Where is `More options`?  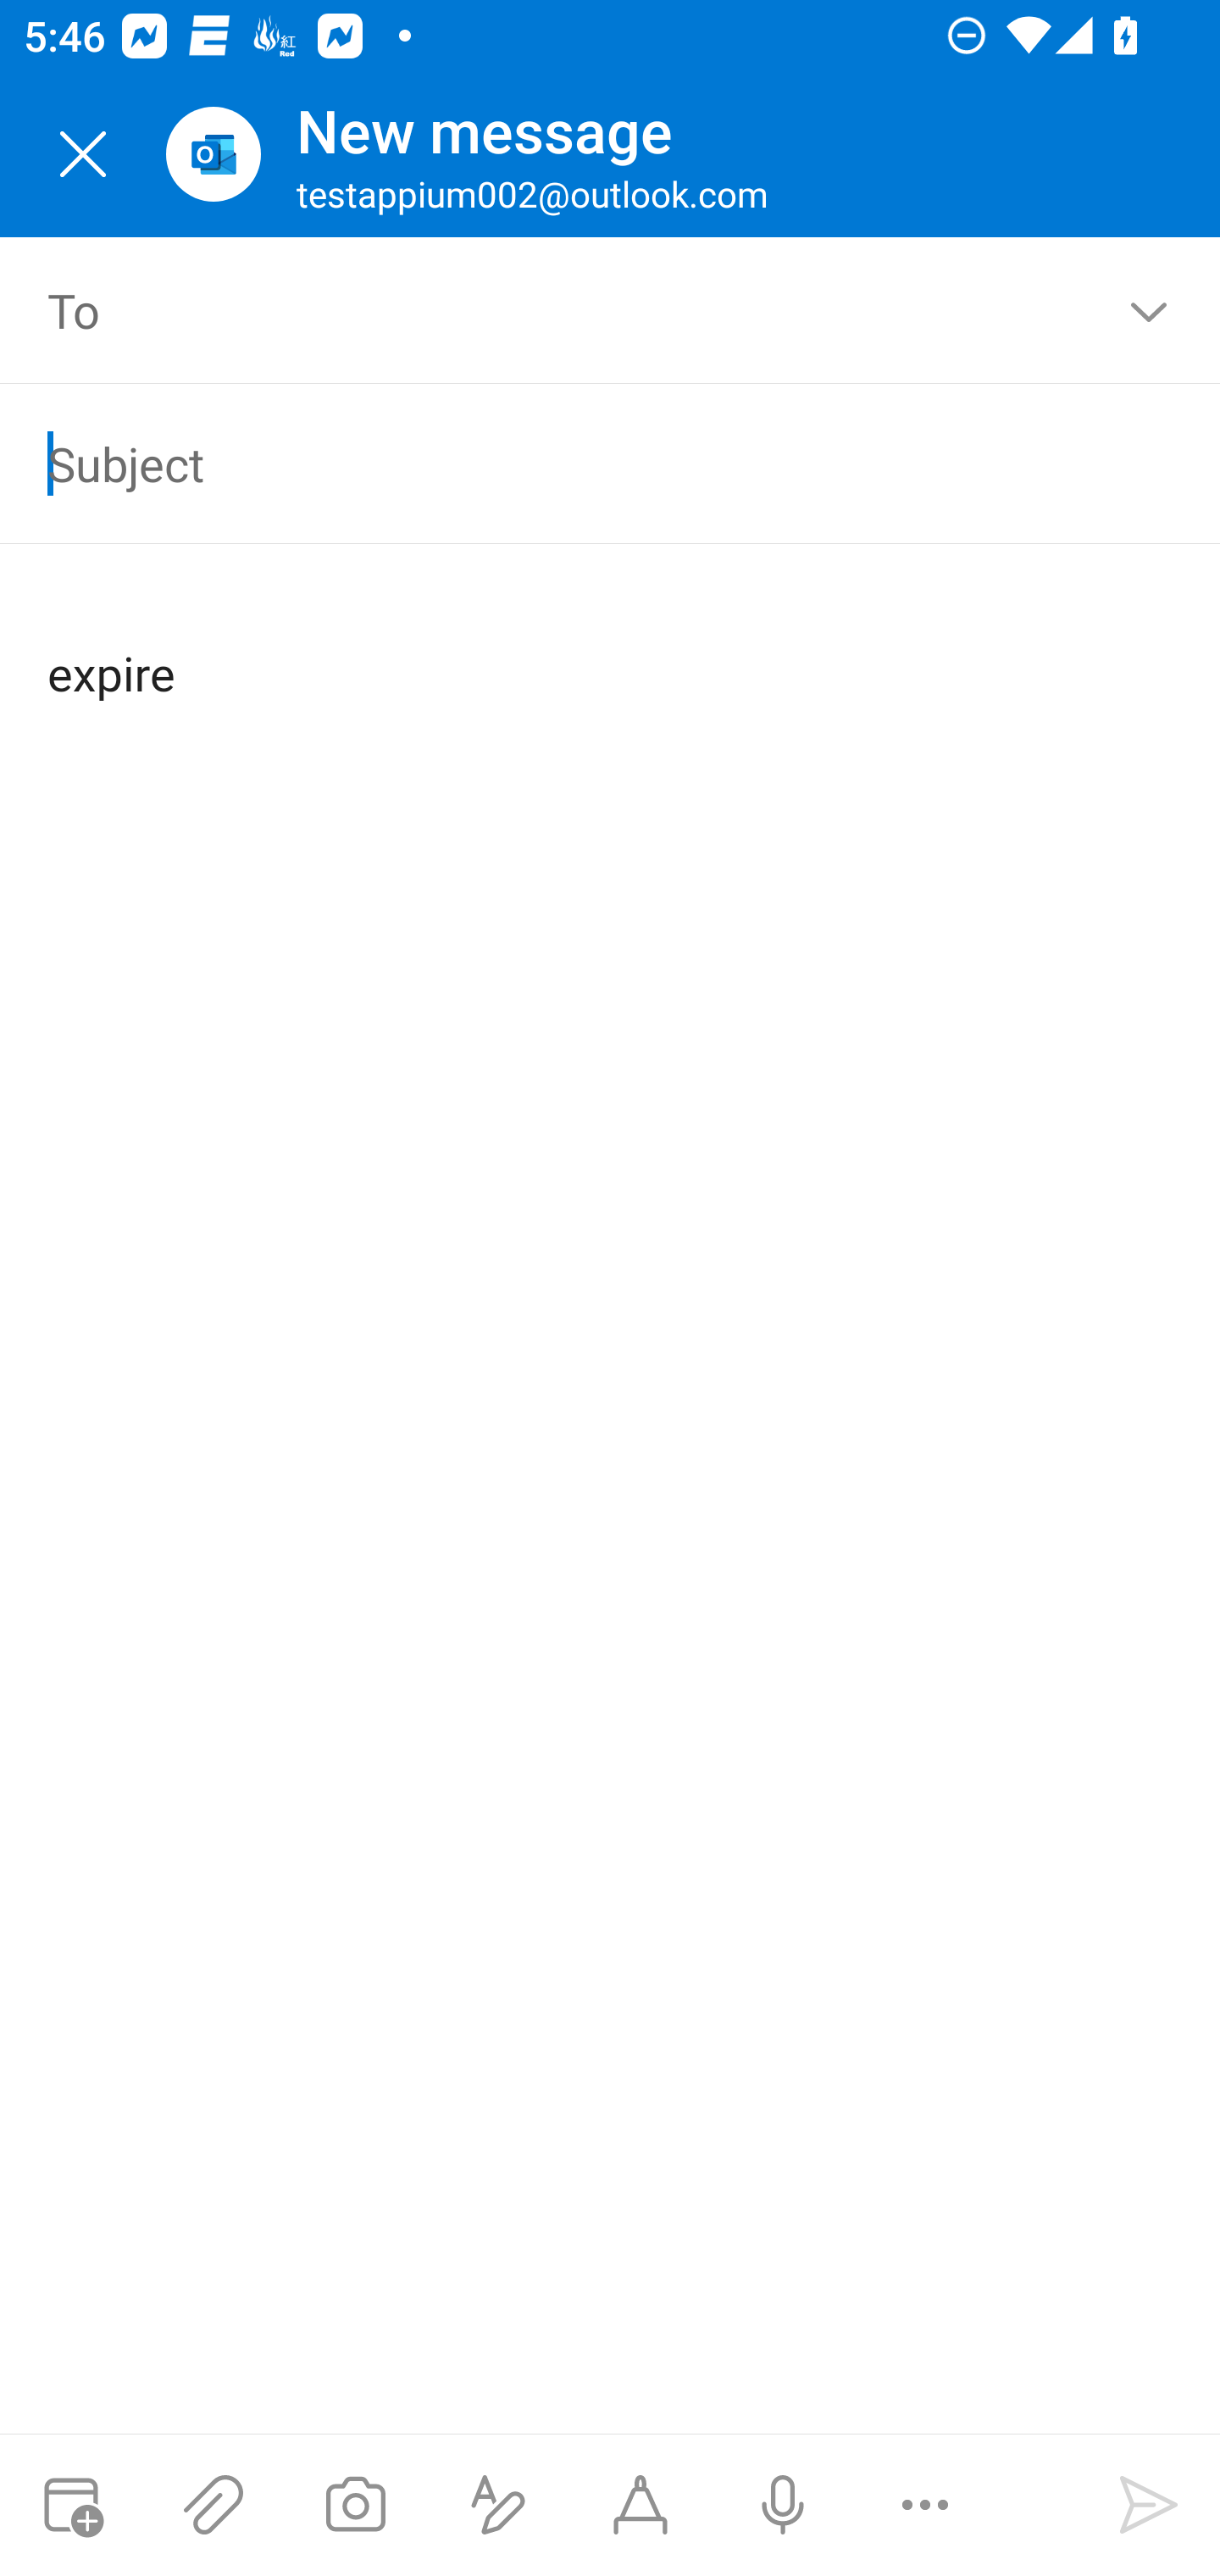 More options is located at coordinates (925, 2505).